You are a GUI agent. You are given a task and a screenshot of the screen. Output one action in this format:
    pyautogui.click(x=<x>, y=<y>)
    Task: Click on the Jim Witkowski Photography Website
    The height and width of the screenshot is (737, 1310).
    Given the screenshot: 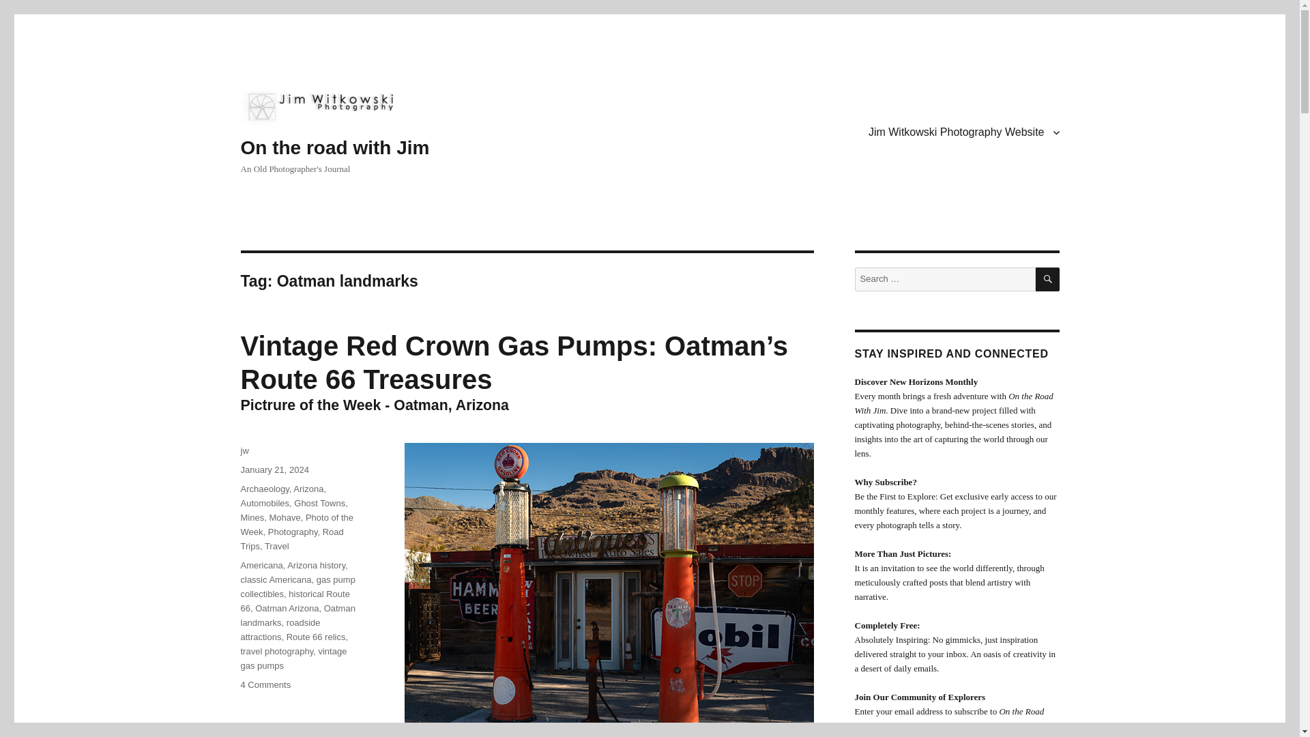 What is the action you would take?
    pyautogui.click(x=963, y=132)
    